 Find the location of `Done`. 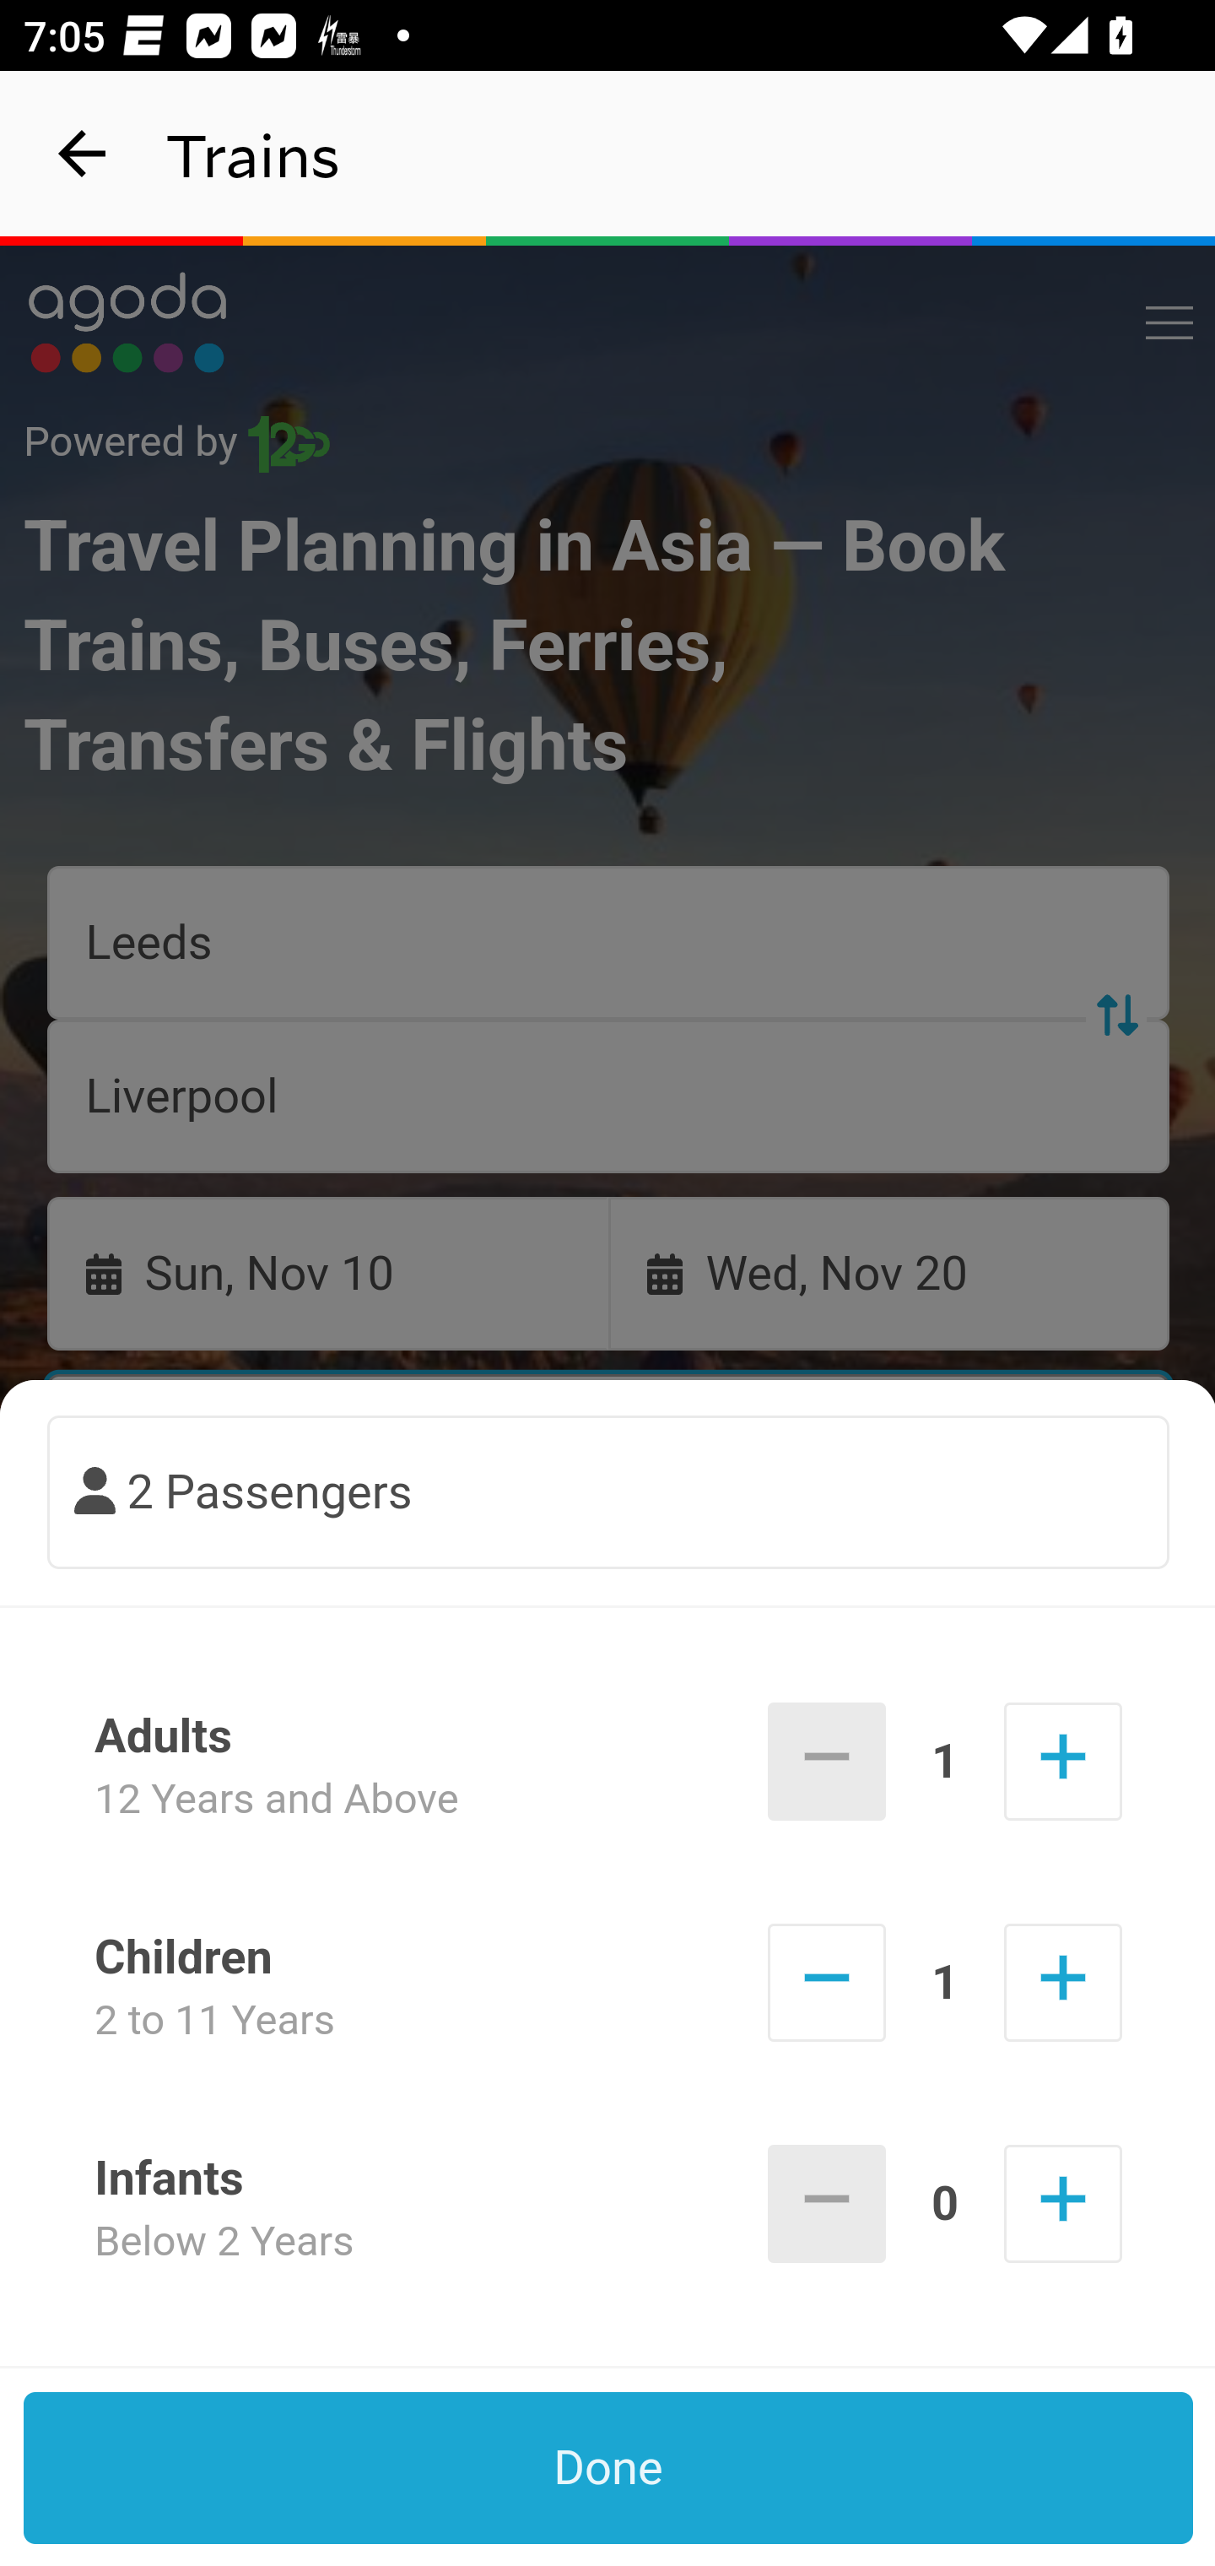

Done is located at coordinates (609, 2468).